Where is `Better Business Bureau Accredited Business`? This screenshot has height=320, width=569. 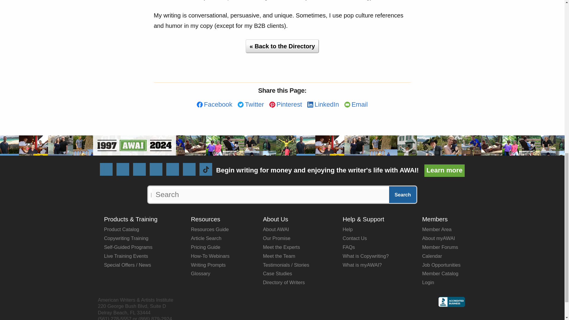
Better Business Bureau Accredited Business is located at coordinates (451, 305).